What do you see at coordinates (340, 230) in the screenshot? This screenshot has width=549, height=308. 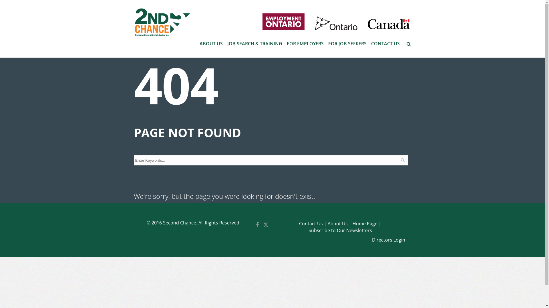 I see `Subscribe to Our Newsletters` at bounding box center [340, 230].